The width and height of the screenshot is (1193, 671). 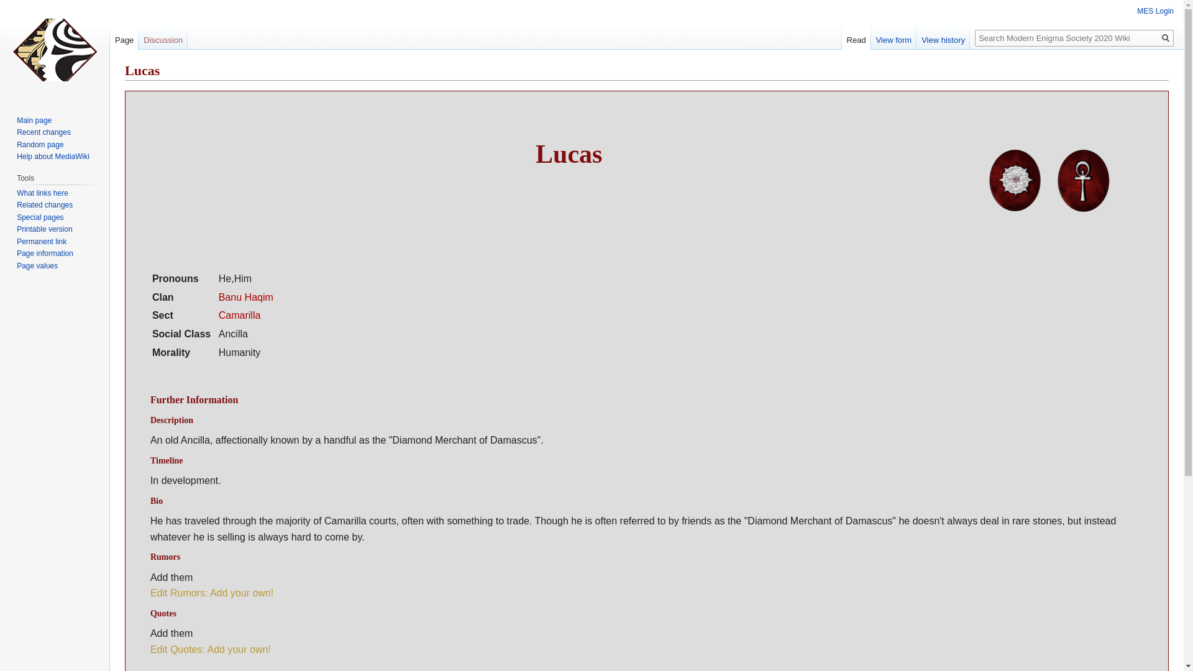 What do you see at coordinates (1166, 38) in the screenshot?
I see `Go` at bounding box center [1166, 38].